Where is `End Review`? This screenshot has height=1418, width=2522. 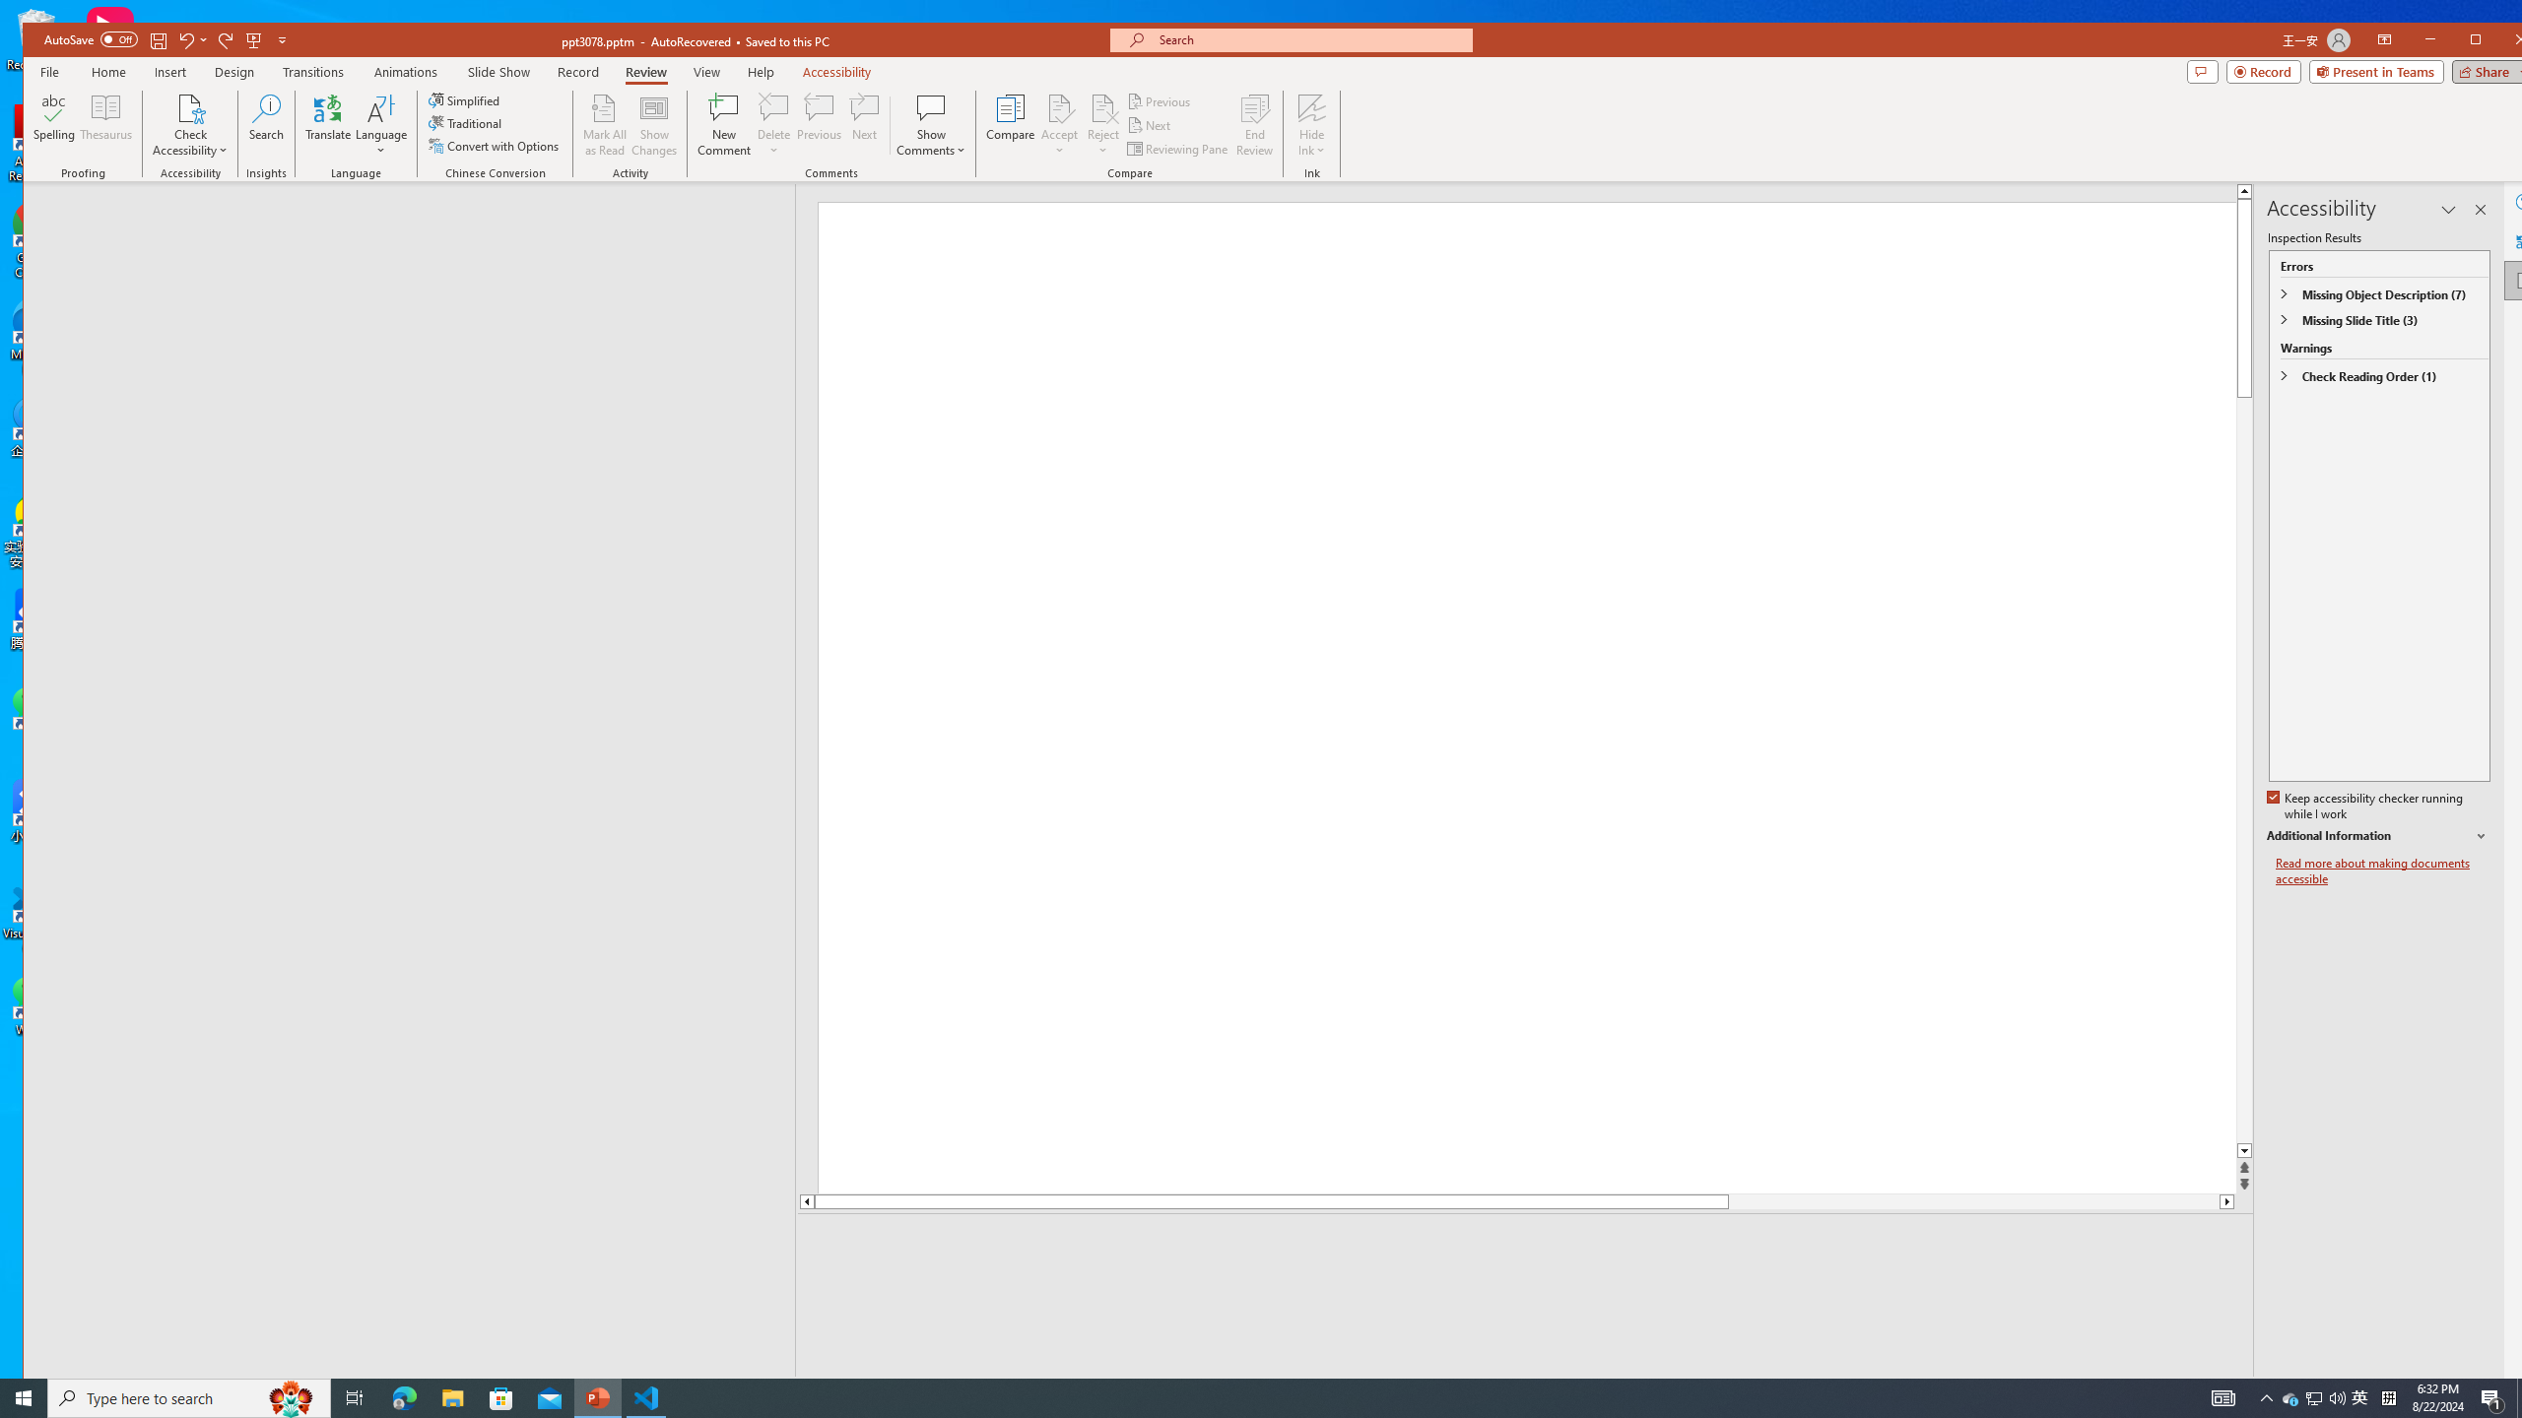 End Review is located at coordinates (1254, 125).